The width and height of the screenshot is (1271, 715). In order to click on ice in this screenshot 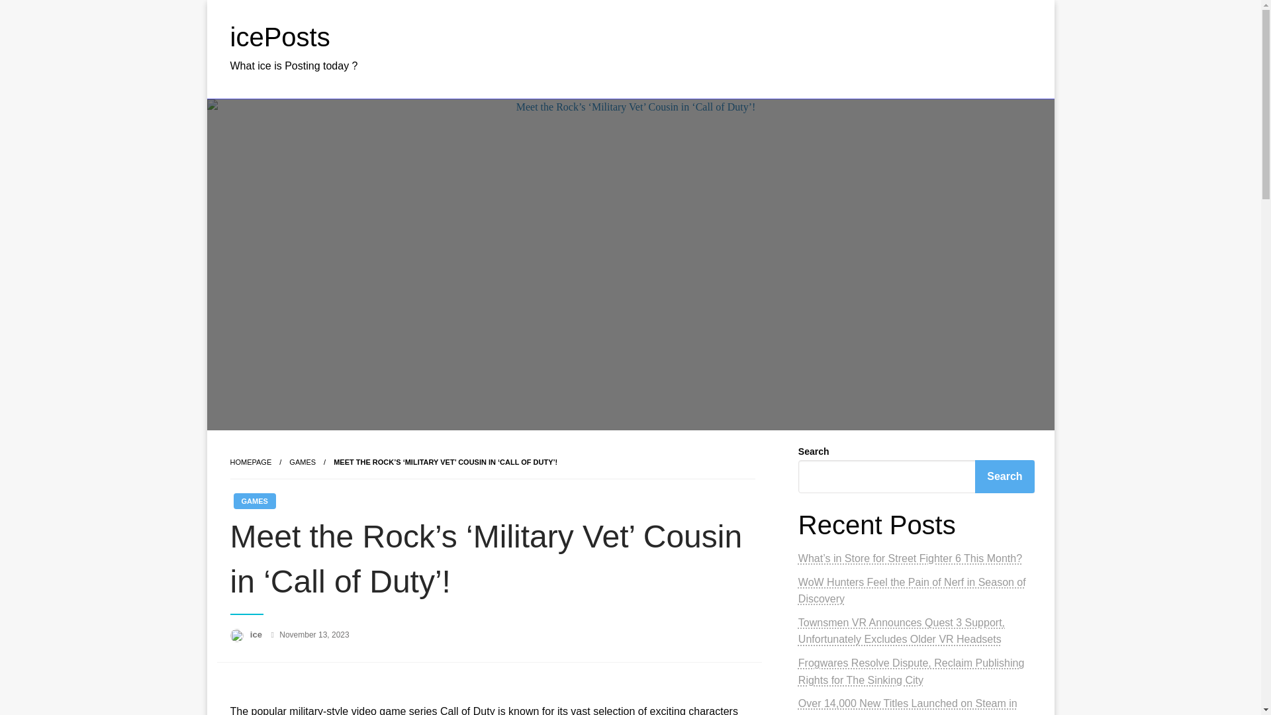, I will do `click(257, 634)`.